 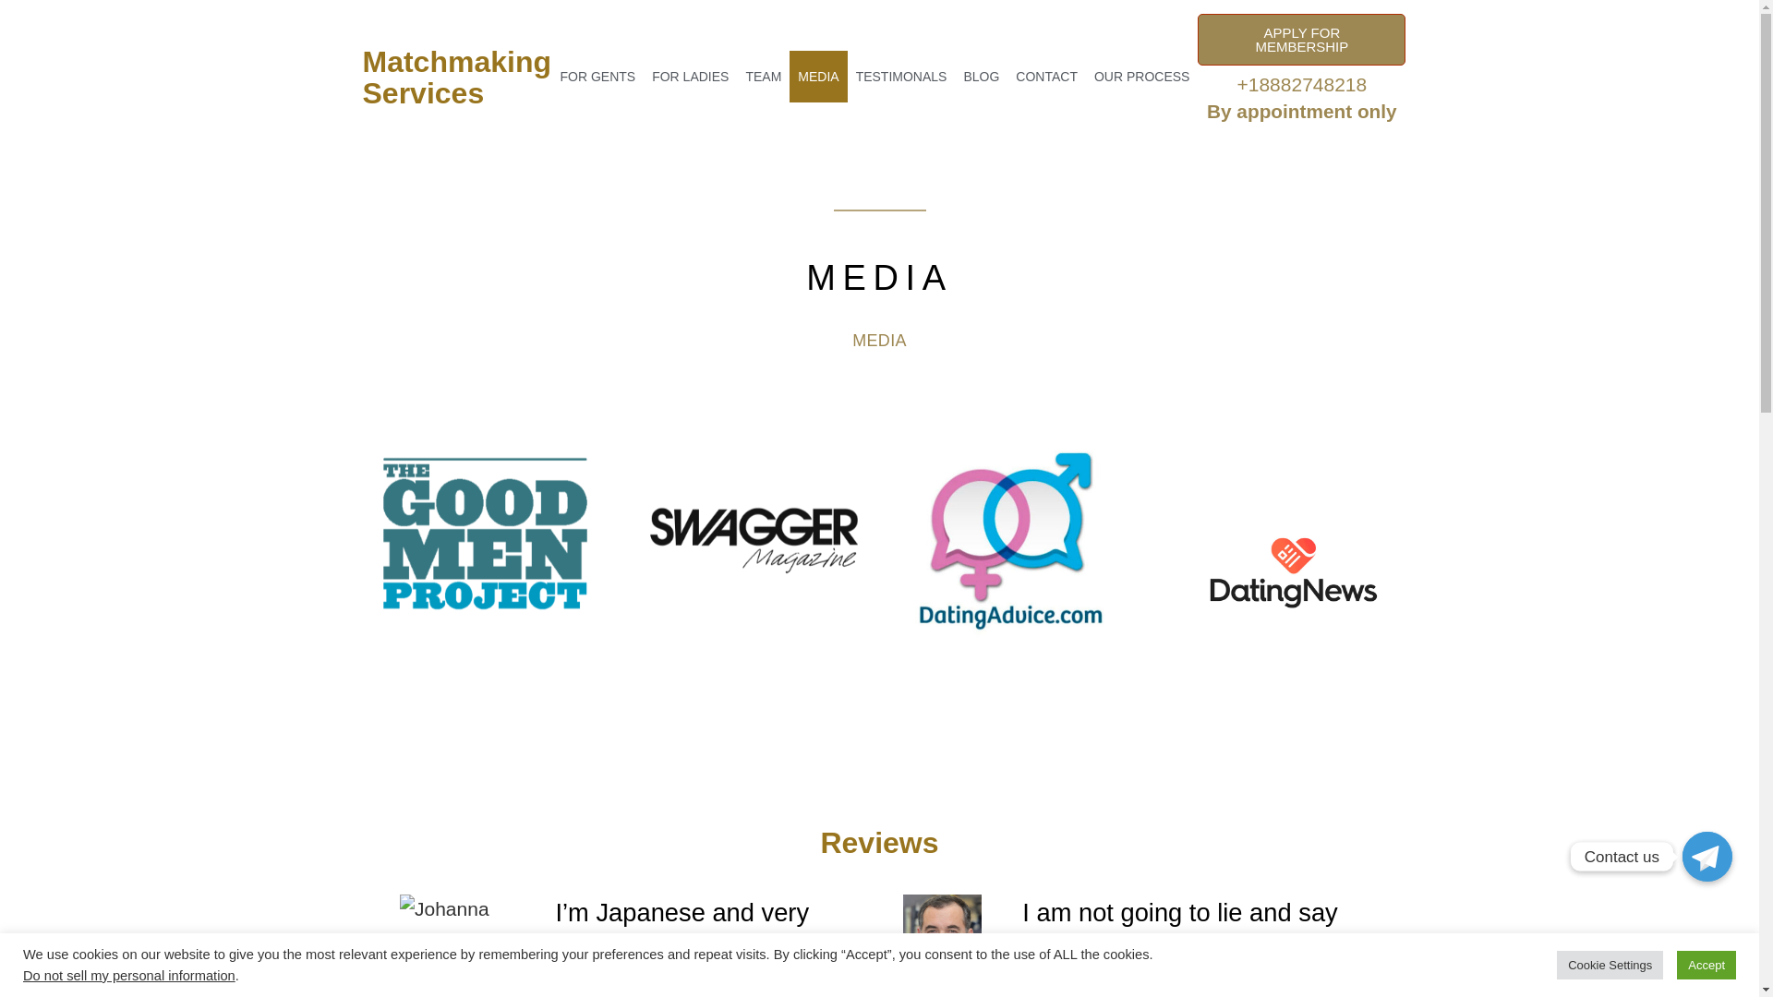 What do you see at coordinates (1047, 77) in the screenshot?
I see `CONTACT` at bounding box center [1047, 77].